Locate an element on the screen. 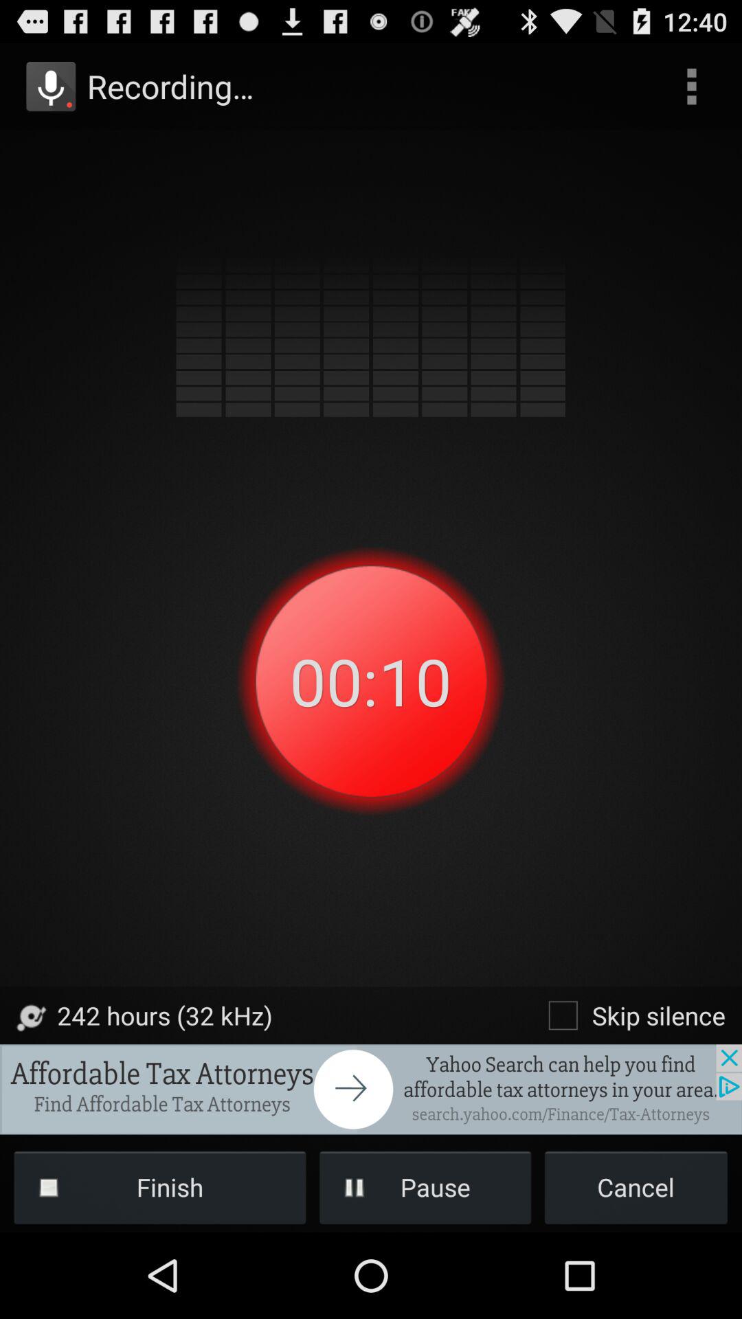 Image resolution: width=742 pixels, height=1319 pixels. advertisement banner is located at coordinates (371, 1090).